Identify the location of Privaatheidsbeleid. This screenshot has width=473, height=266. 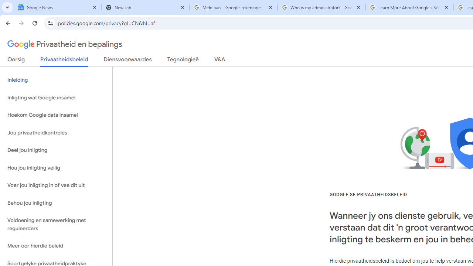
(64, 61).